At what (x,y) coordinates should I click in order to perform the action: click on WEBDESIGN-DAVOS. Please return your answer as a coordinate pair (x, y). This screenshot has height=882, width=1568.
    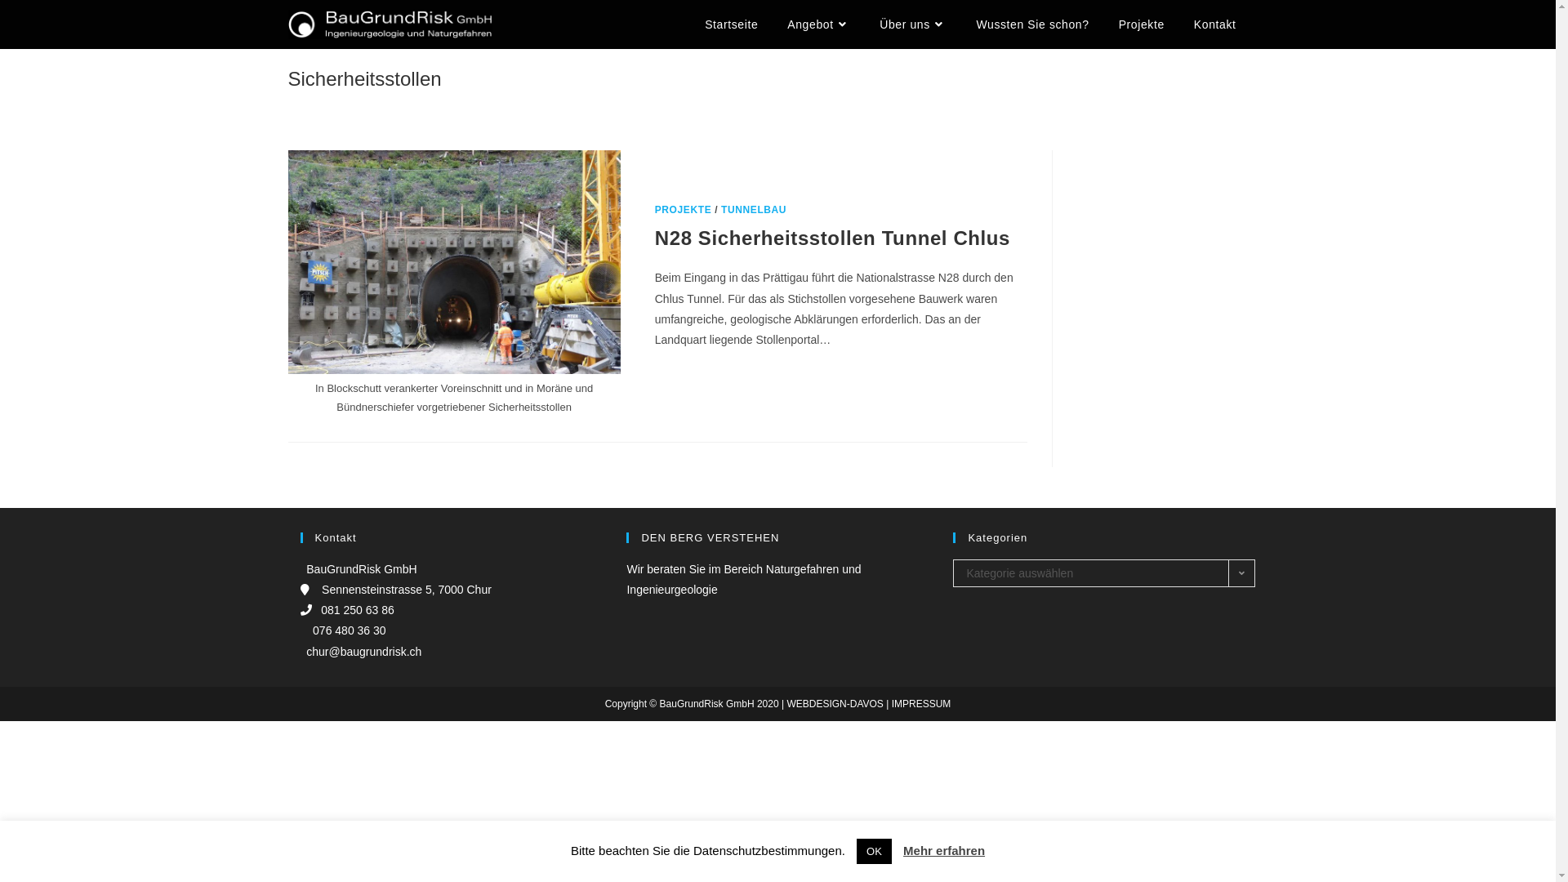
    Looking at the image, I should click on (835, 704).